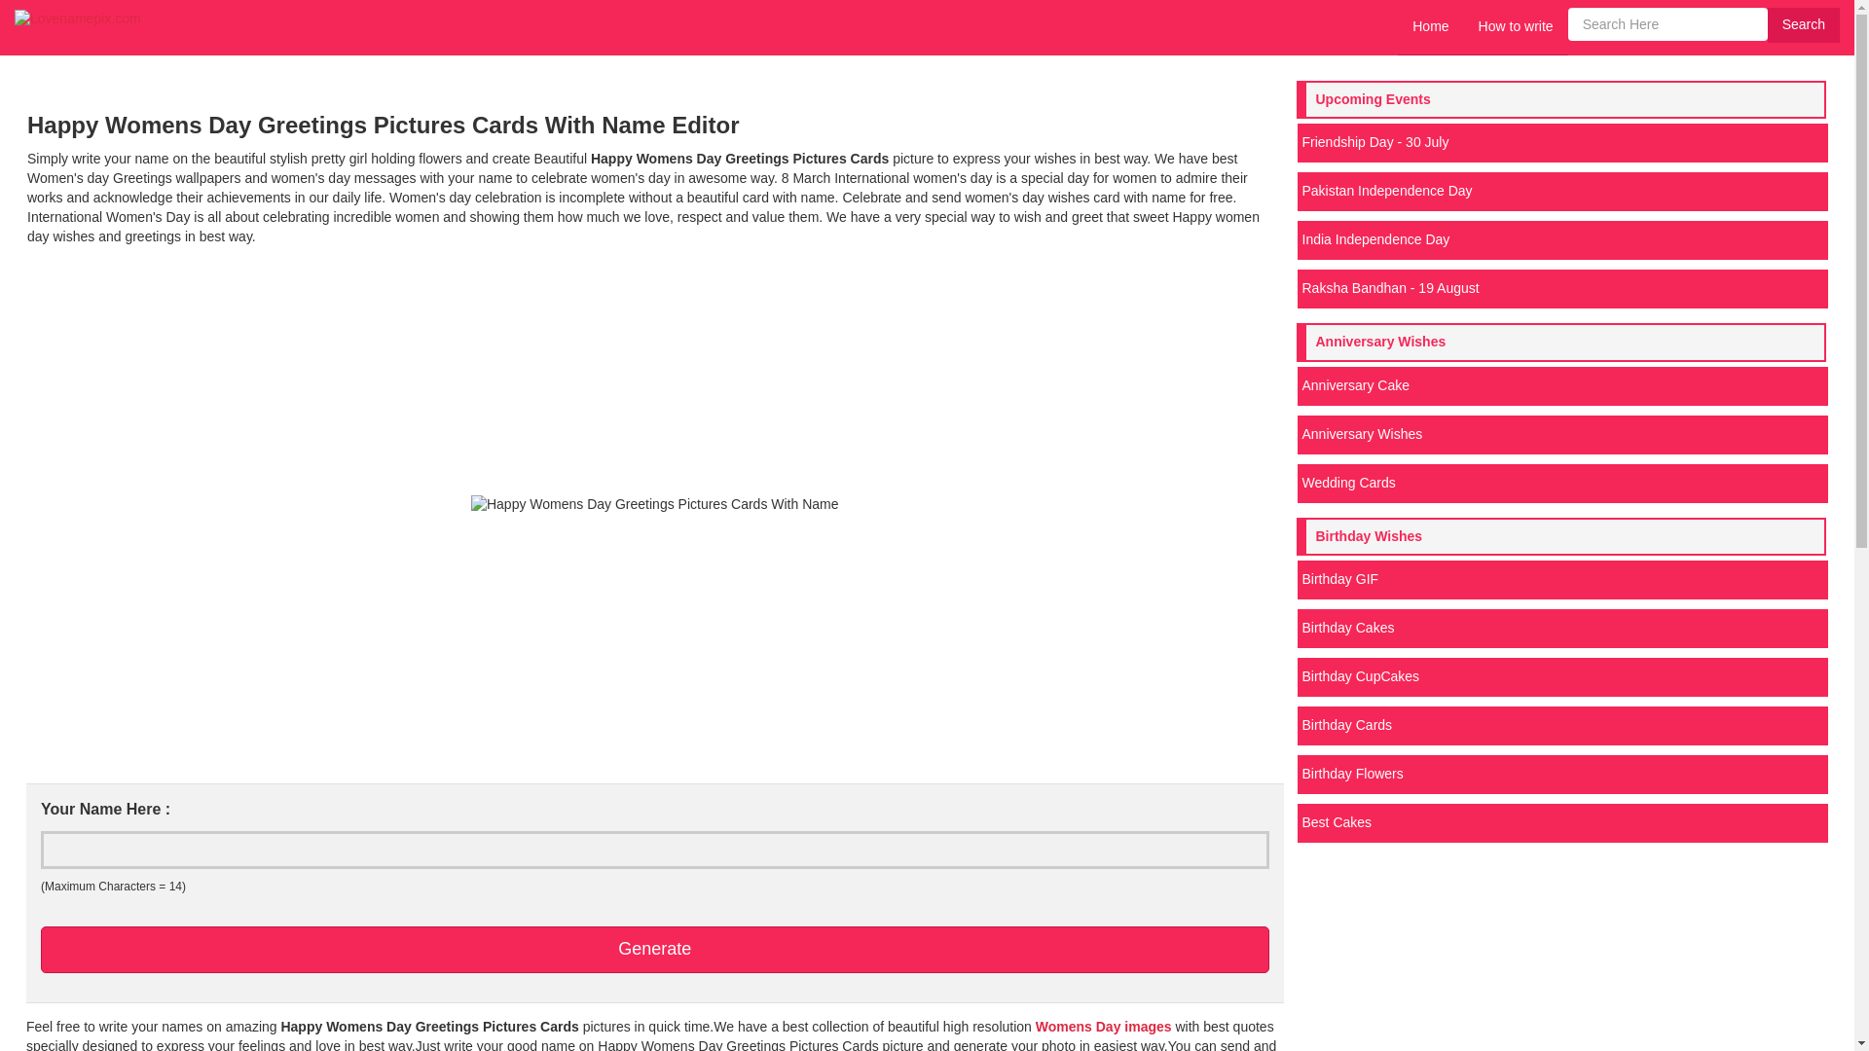  Describe the element at coordinates (1561, 775) in the screenshot. I see `Birthday Flowers With Name` at that location.